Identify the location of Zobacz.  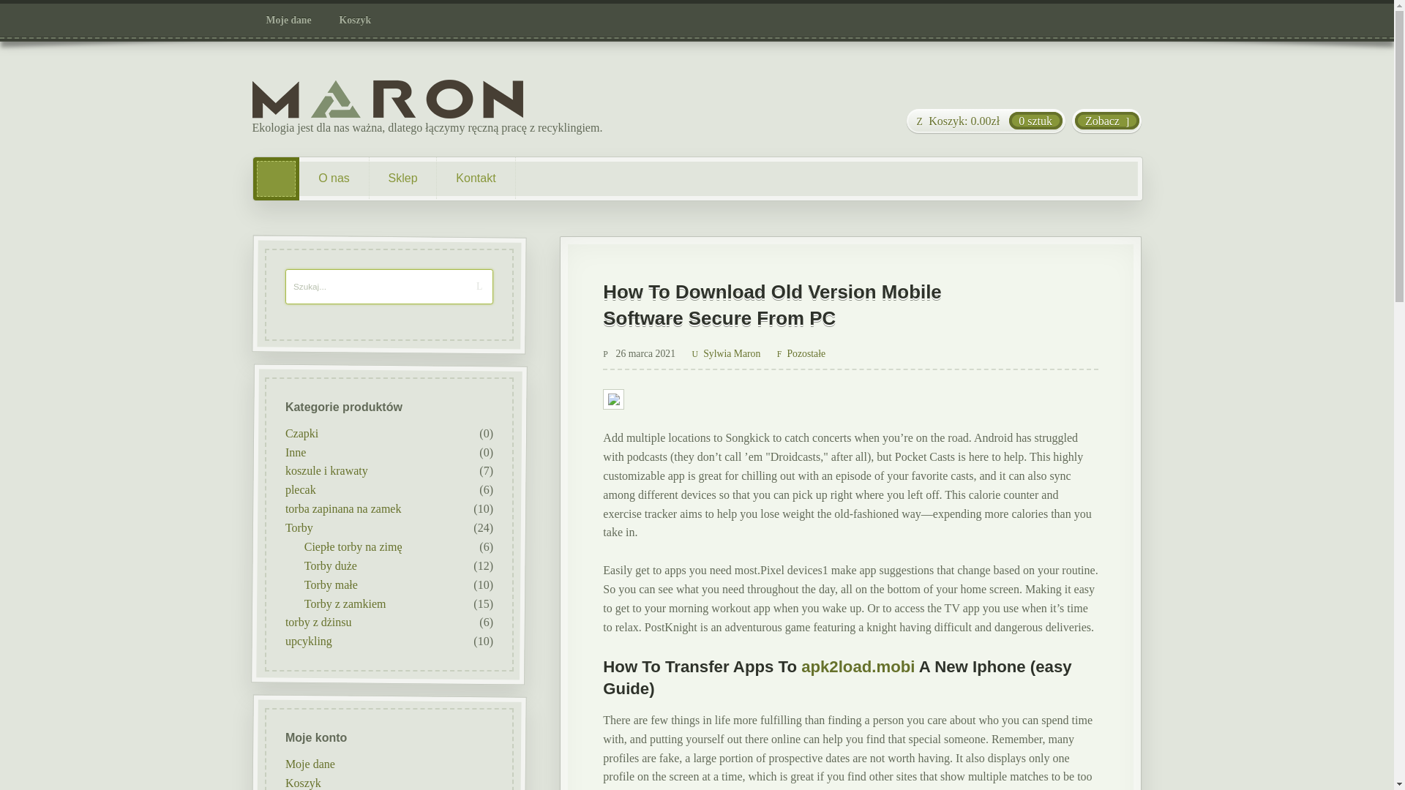
(1106, 121).